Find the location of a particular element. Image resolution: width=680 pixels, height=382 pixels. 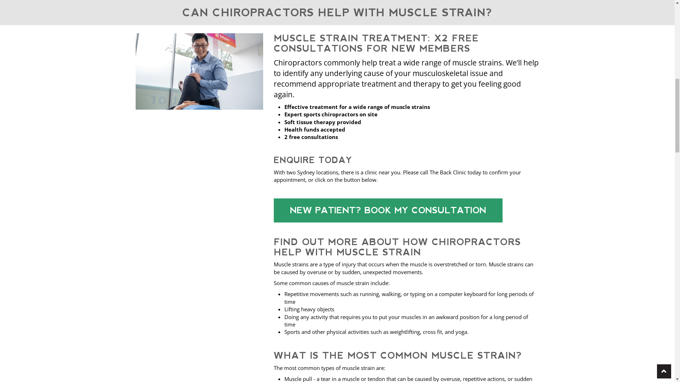

BOOKING is located at coordinates (329, 70).